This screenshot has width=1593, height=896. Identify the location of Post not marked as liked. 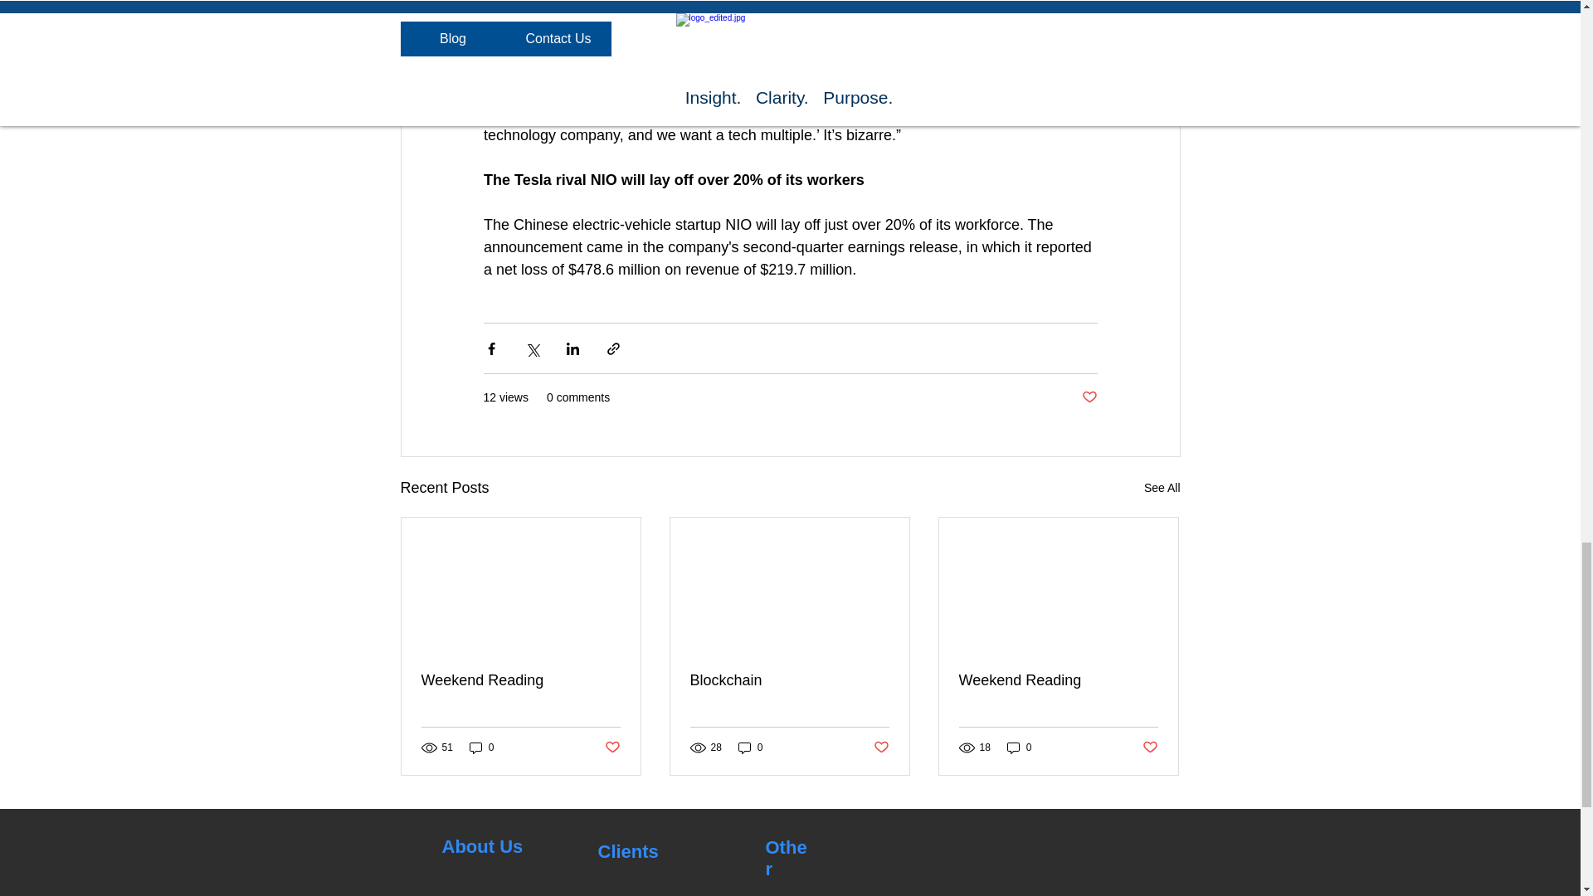
(881, 747).